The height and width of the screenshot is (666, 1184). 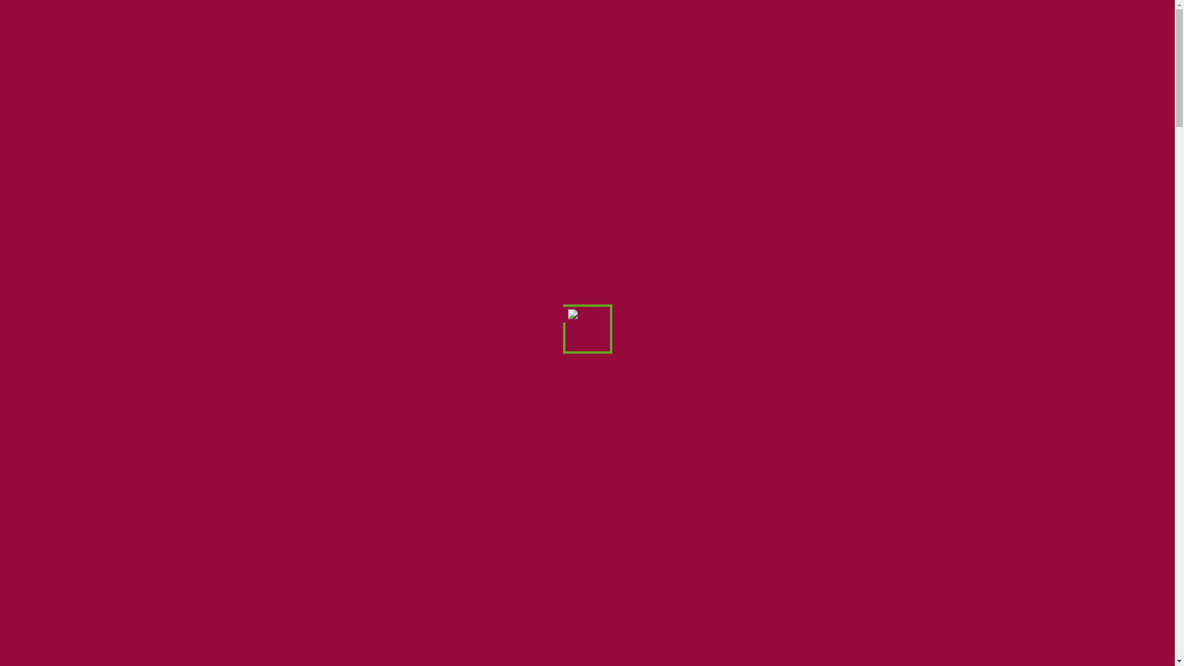 What do you see at coordinates (318, 656) in the screenshot?
I see `https://2afinition.com` at bounding box center [318, 656].